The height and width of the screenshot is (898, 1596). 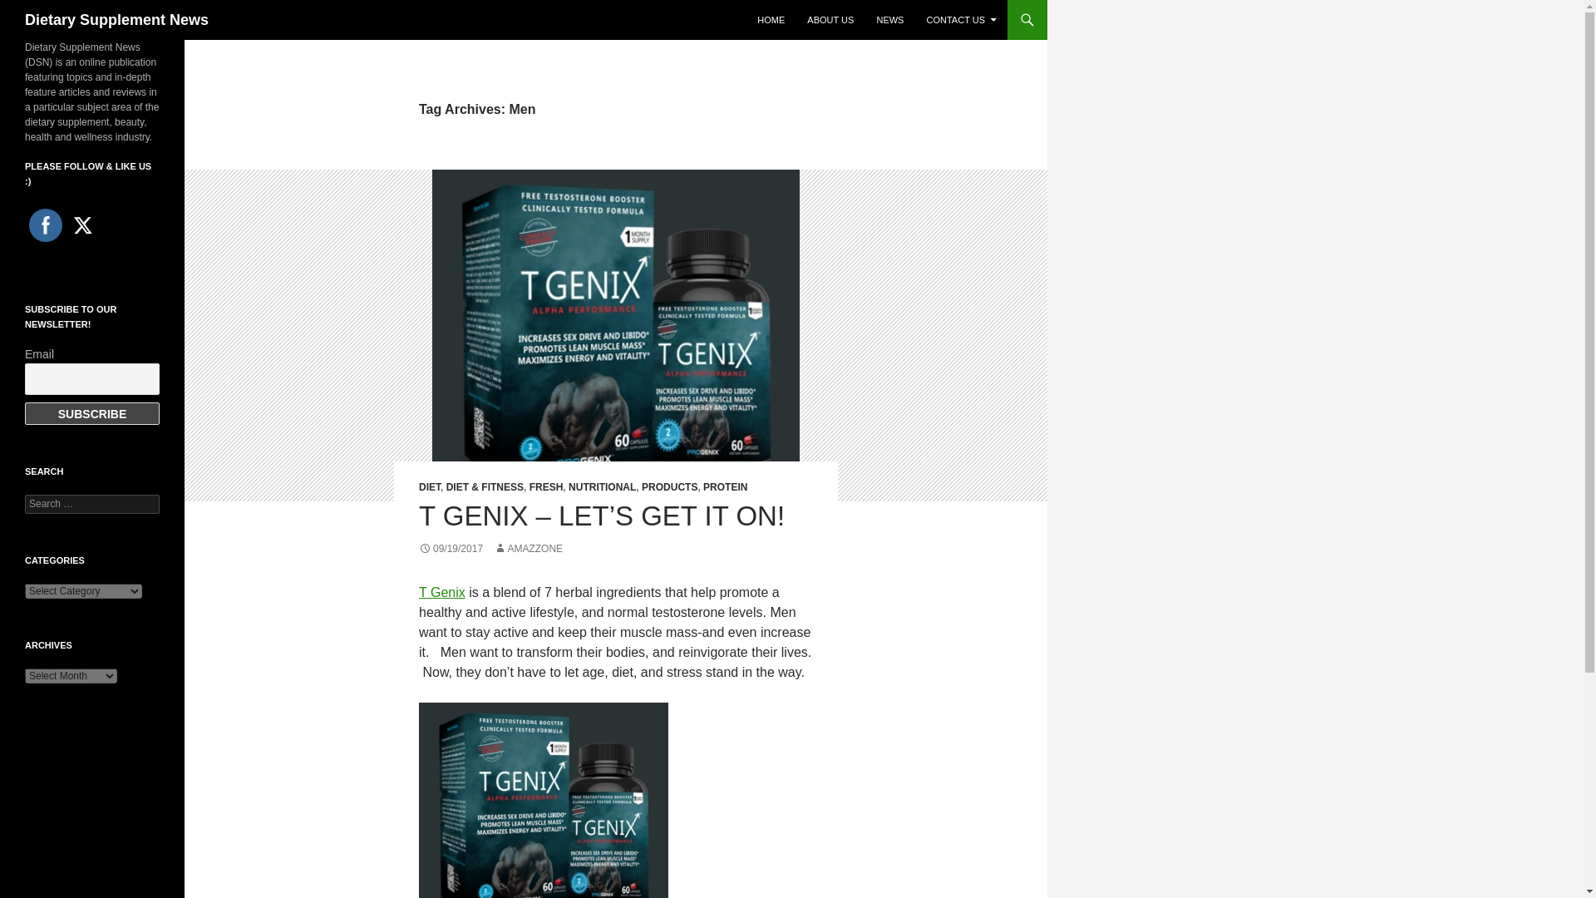 What do you see at coordinates (528, 549) in the screenshot?
I see `AMAZZONE` at bounding box center [528, 549].